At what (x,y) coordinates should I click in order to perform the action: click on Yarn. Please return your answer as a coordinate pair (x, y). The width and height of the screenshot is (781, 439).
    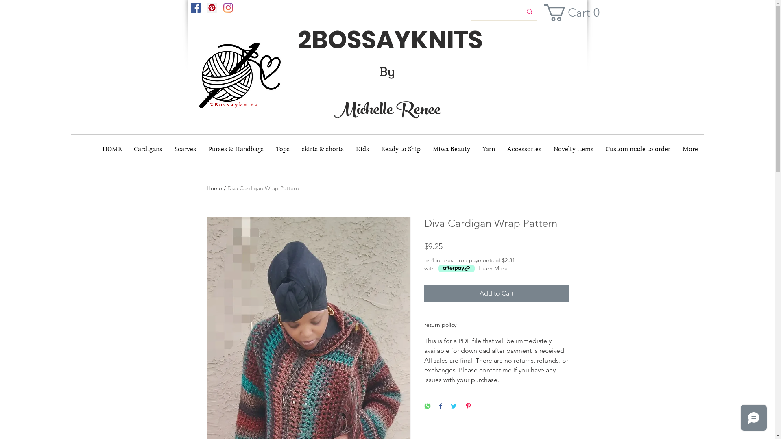
    Looking at the image, I should click on (489, 149).